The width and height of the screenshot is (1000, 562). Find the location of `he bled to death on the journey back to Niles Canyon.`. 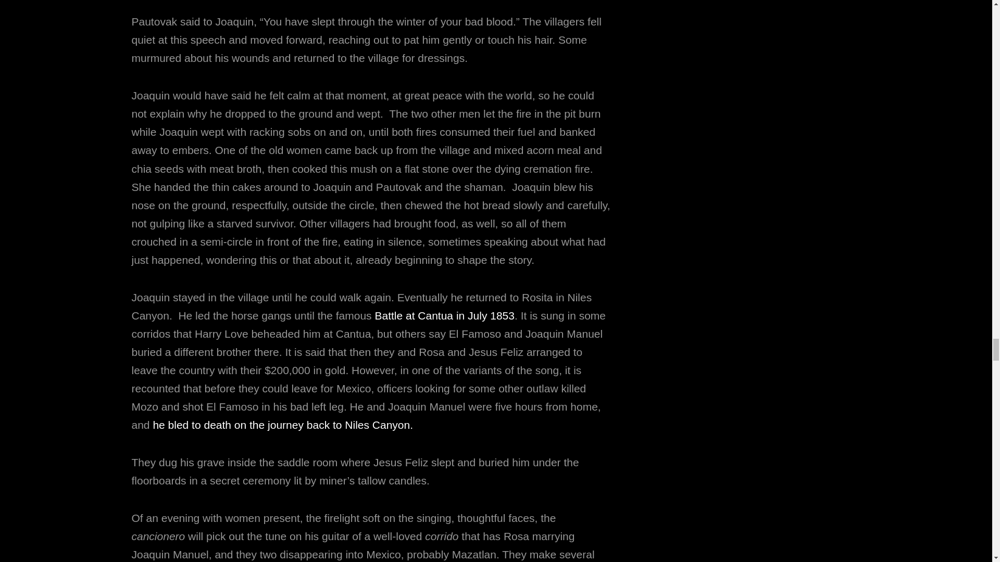

he bled to death on the journey back to Niles Canyon. is located at coordinates (282, 425).